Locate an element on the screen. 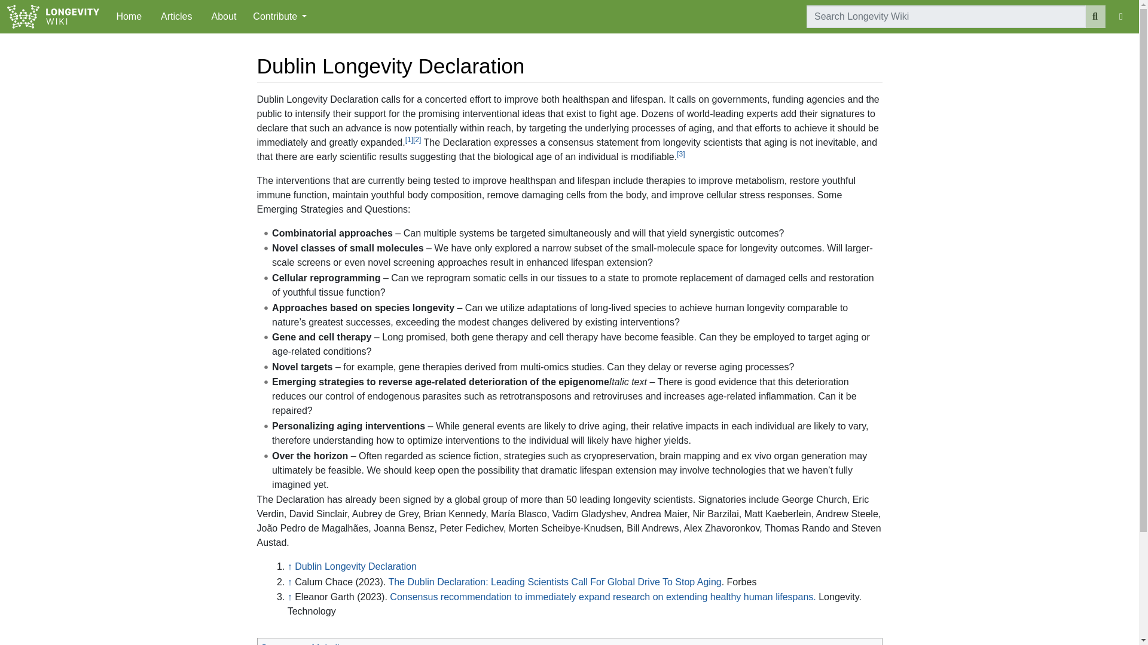 The width and height of the screenshot is (1148, 645). About is located at coordinates (224, 16).